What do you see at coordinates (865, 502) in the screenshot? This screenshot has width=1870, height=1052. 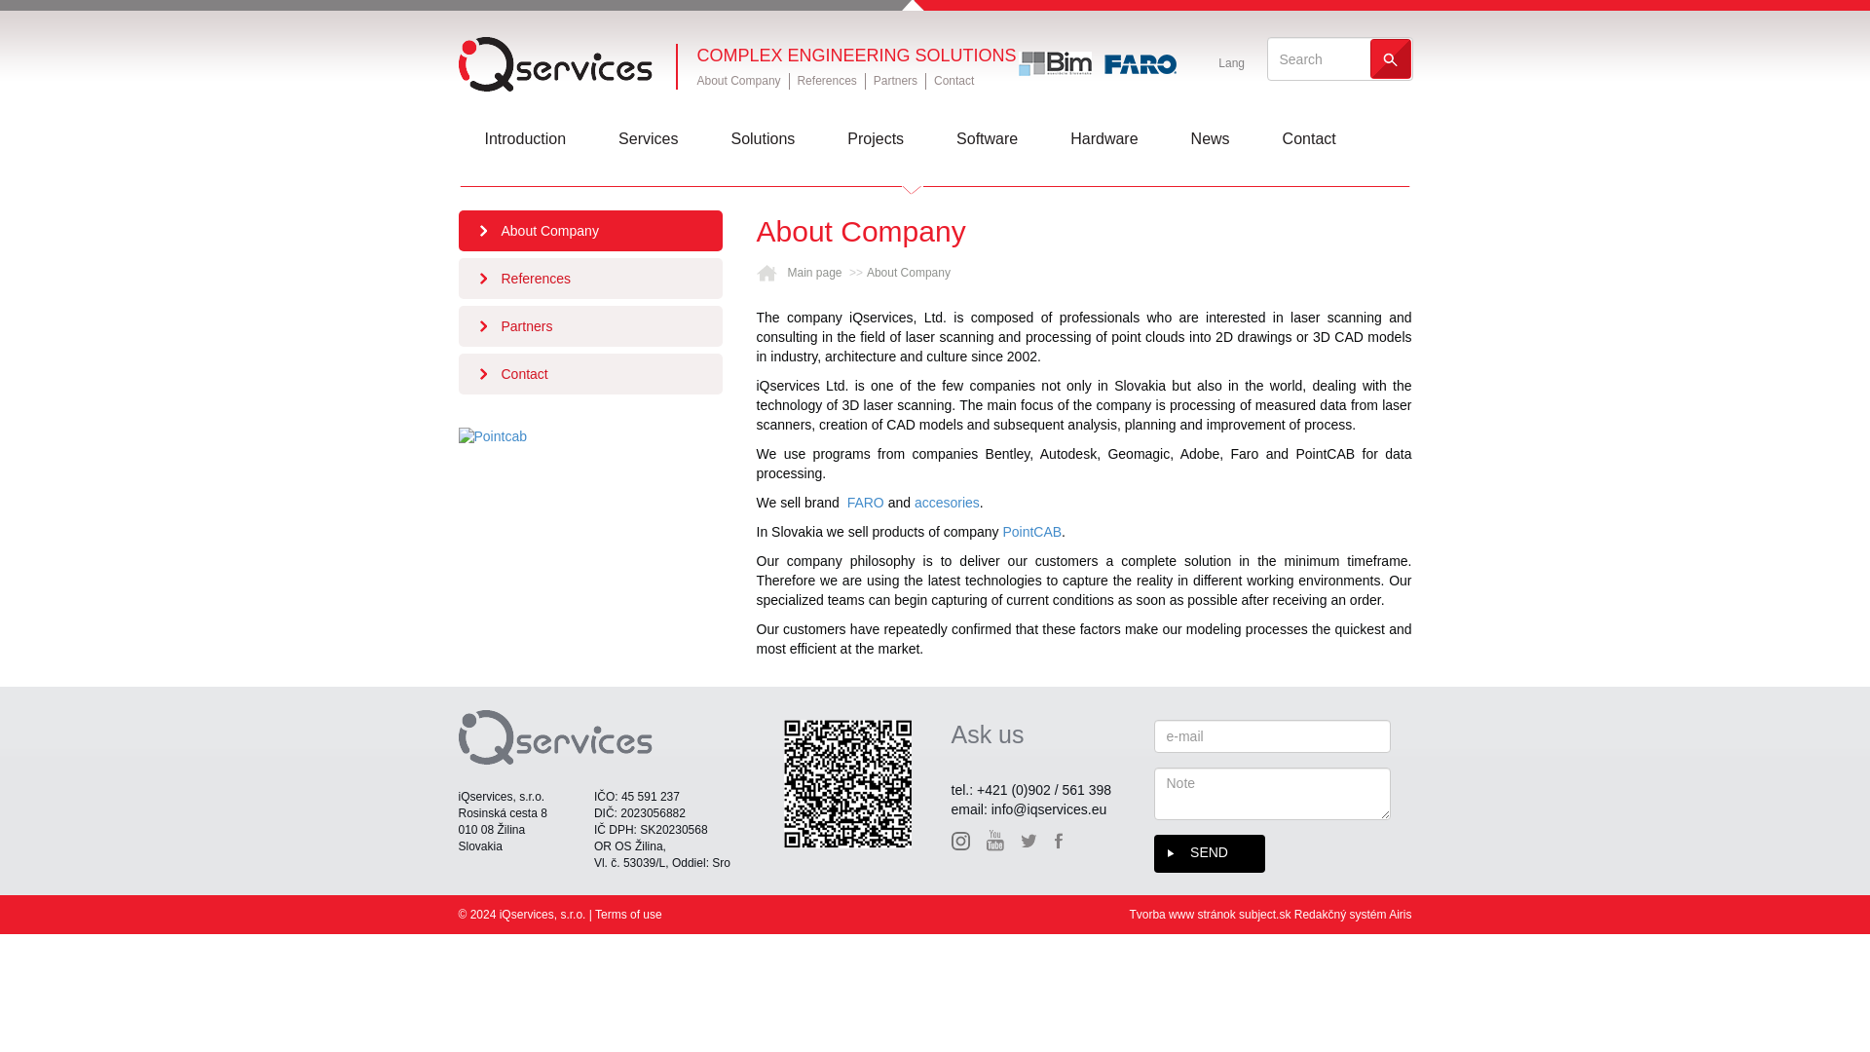 I see `FARO` at bounding box center [865, 502].